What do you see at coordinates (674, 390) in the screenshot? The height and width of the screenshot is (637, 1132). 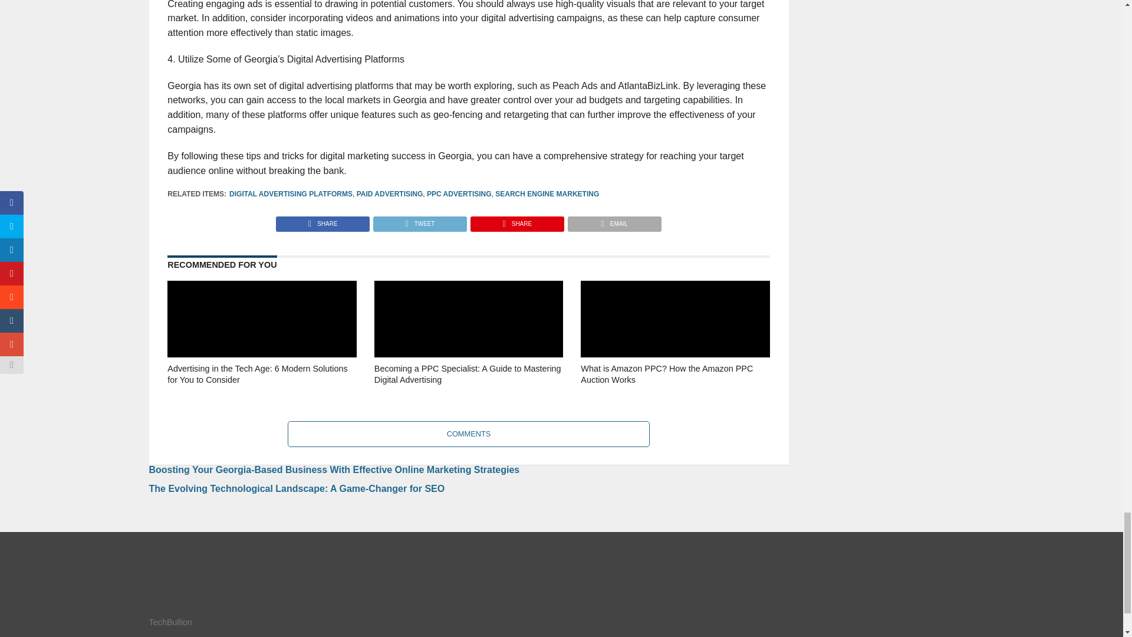 I see `What is Amazon PPC? How the Amazon PPC Auction Works` at bounding box center [674, 390].